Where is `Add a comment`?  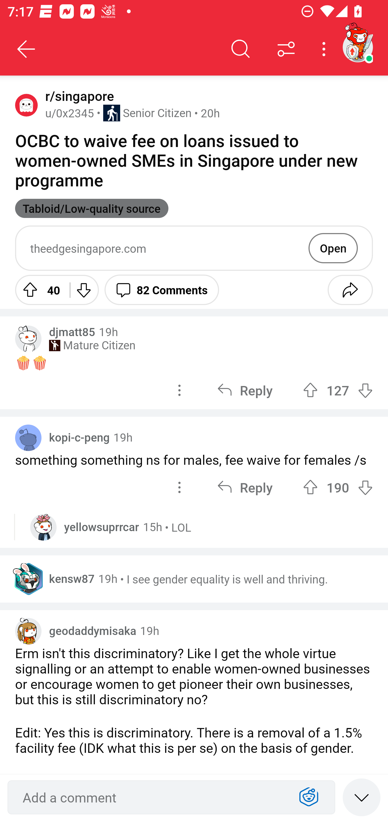
Add a comment is located at coordinates (153, 797).